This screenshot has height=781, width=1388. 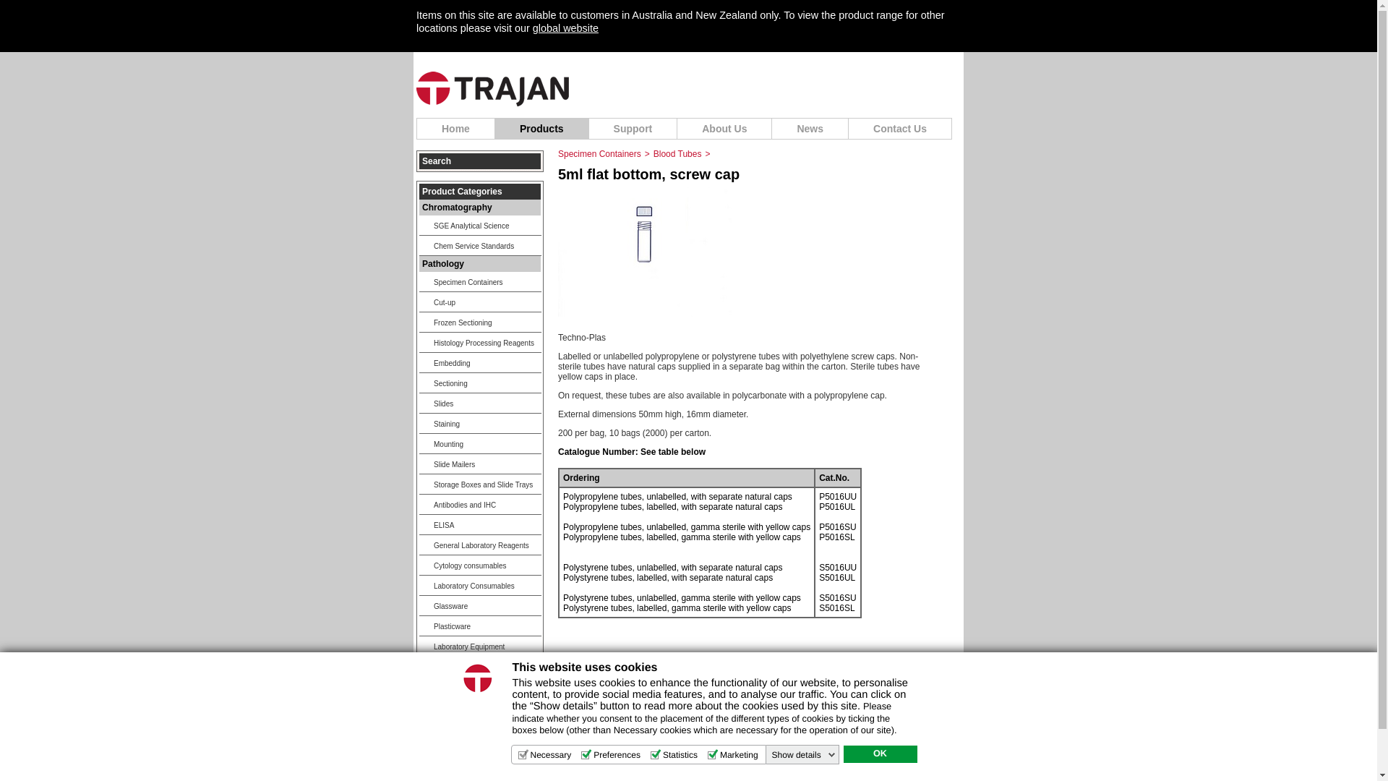 What do you see at coordinates (480, 566) in the screenshot?
I see `Cytology consumables` at bounding box center [480, 566].